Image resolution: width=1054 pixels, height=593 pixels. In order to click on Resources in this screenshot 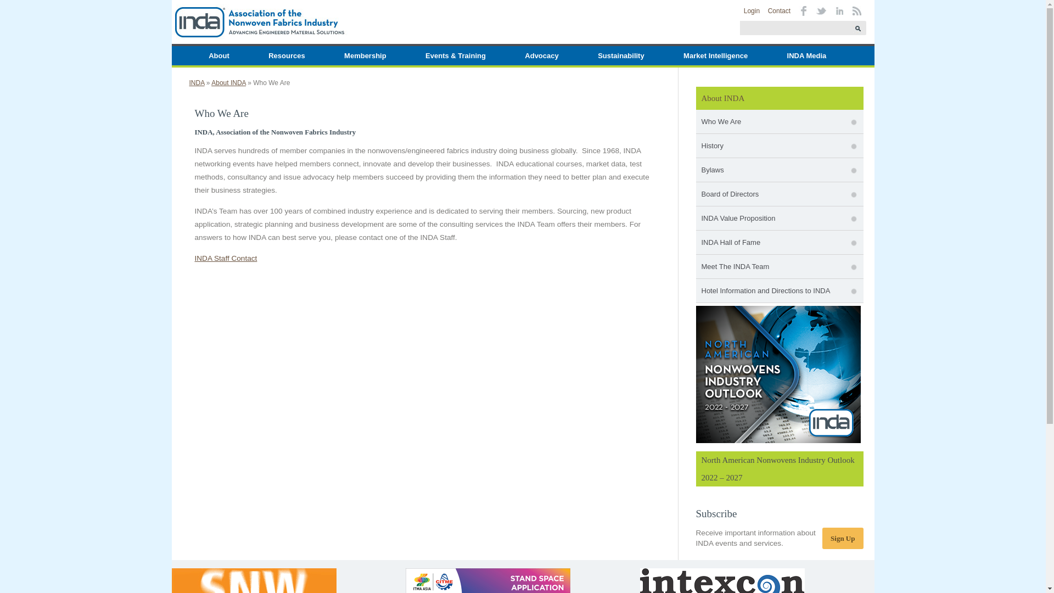, I will do `click(286, 55)`.